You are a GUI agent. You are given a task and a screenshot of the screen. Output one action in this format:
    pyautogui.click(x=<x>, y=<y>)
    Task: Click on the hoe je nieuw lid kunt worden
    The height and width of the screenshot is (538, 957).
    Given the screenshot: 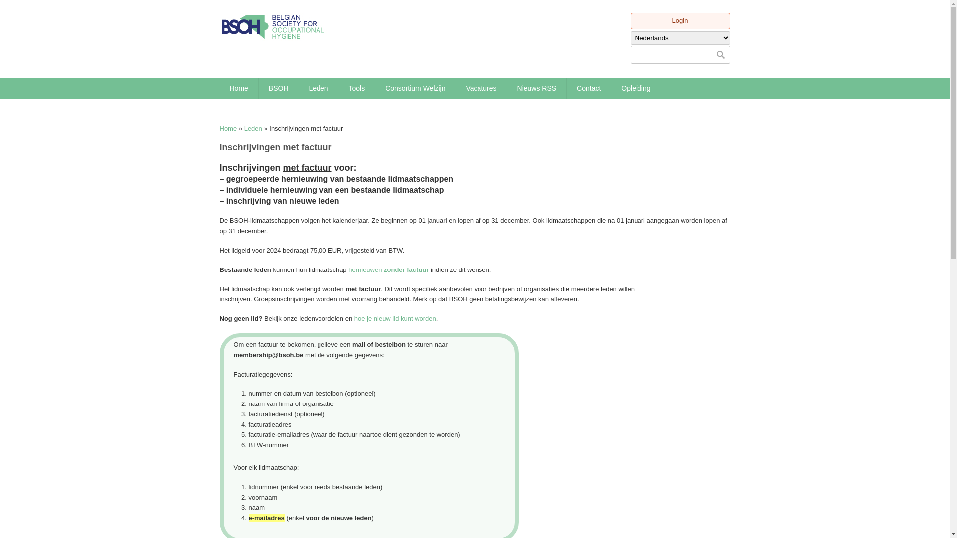 What is the action you would take?
    pyautogui.click(x=395, y=319)
    